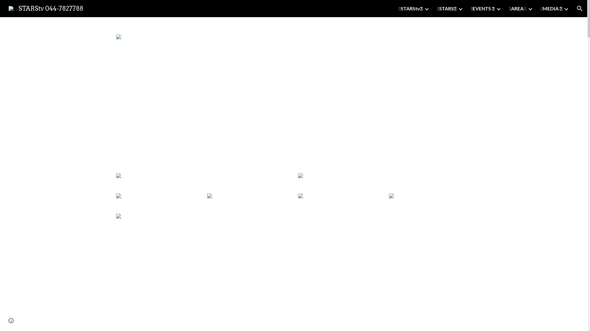 The width and height of the screenshot is (590, 331). I want to click on Website - FoundationMusicPro, so click(378, 152).